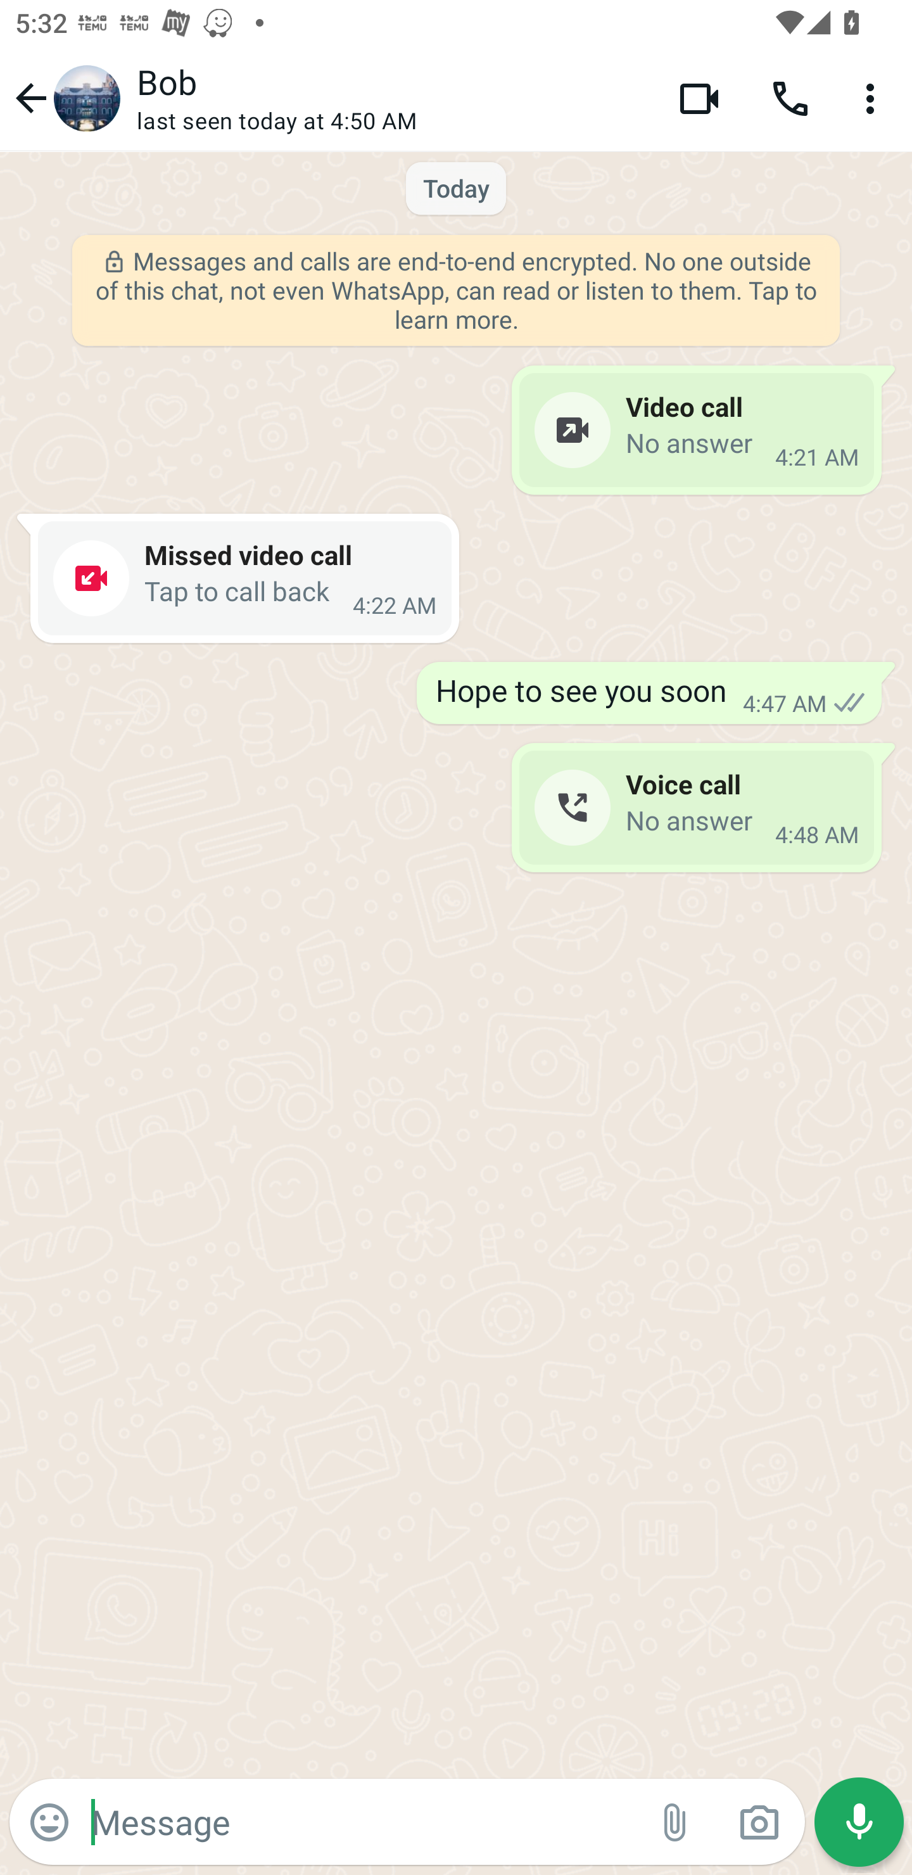  Describe the element at coordinates (362, 1821) in the screenshot. I see `Message` at that location.